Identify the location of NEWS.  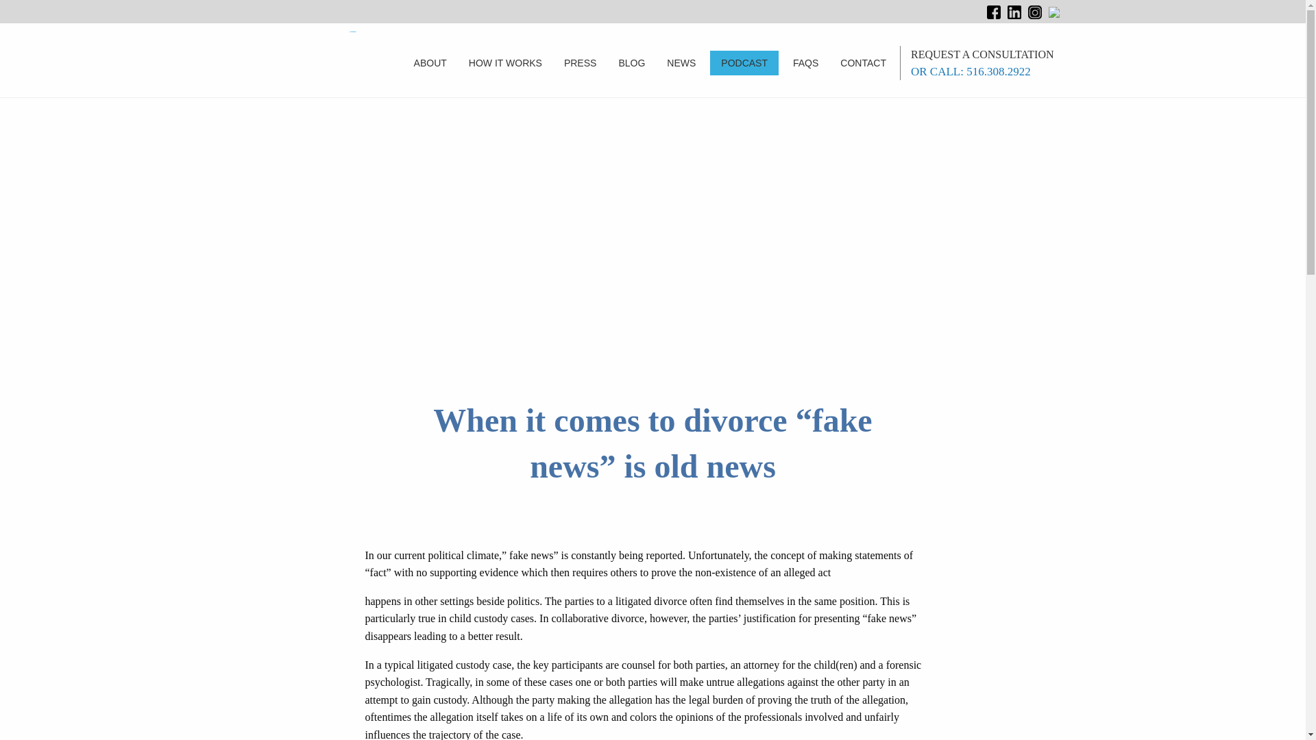
(681, 63).